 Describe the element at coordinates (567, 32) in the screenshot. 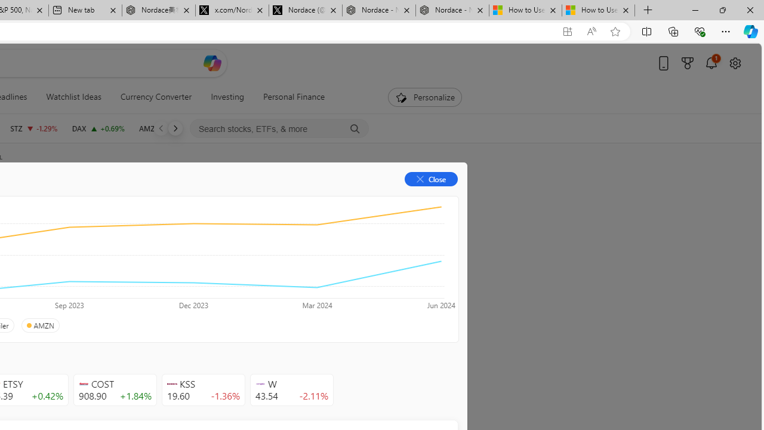

I see `App available. Install Start Money` at that location.